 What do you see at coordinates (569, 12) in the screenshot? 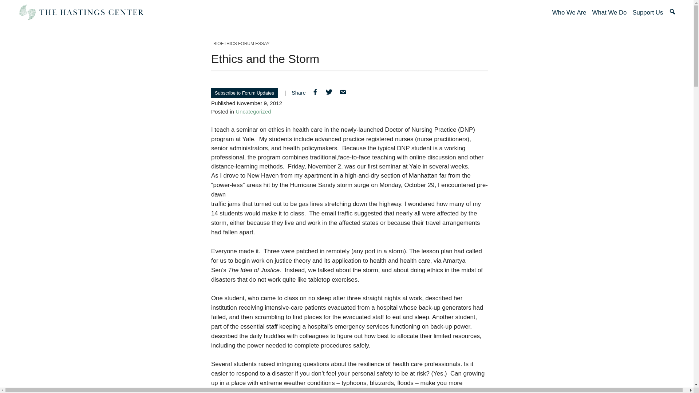
I see `Who We Are` at bounding box center [569, 12].